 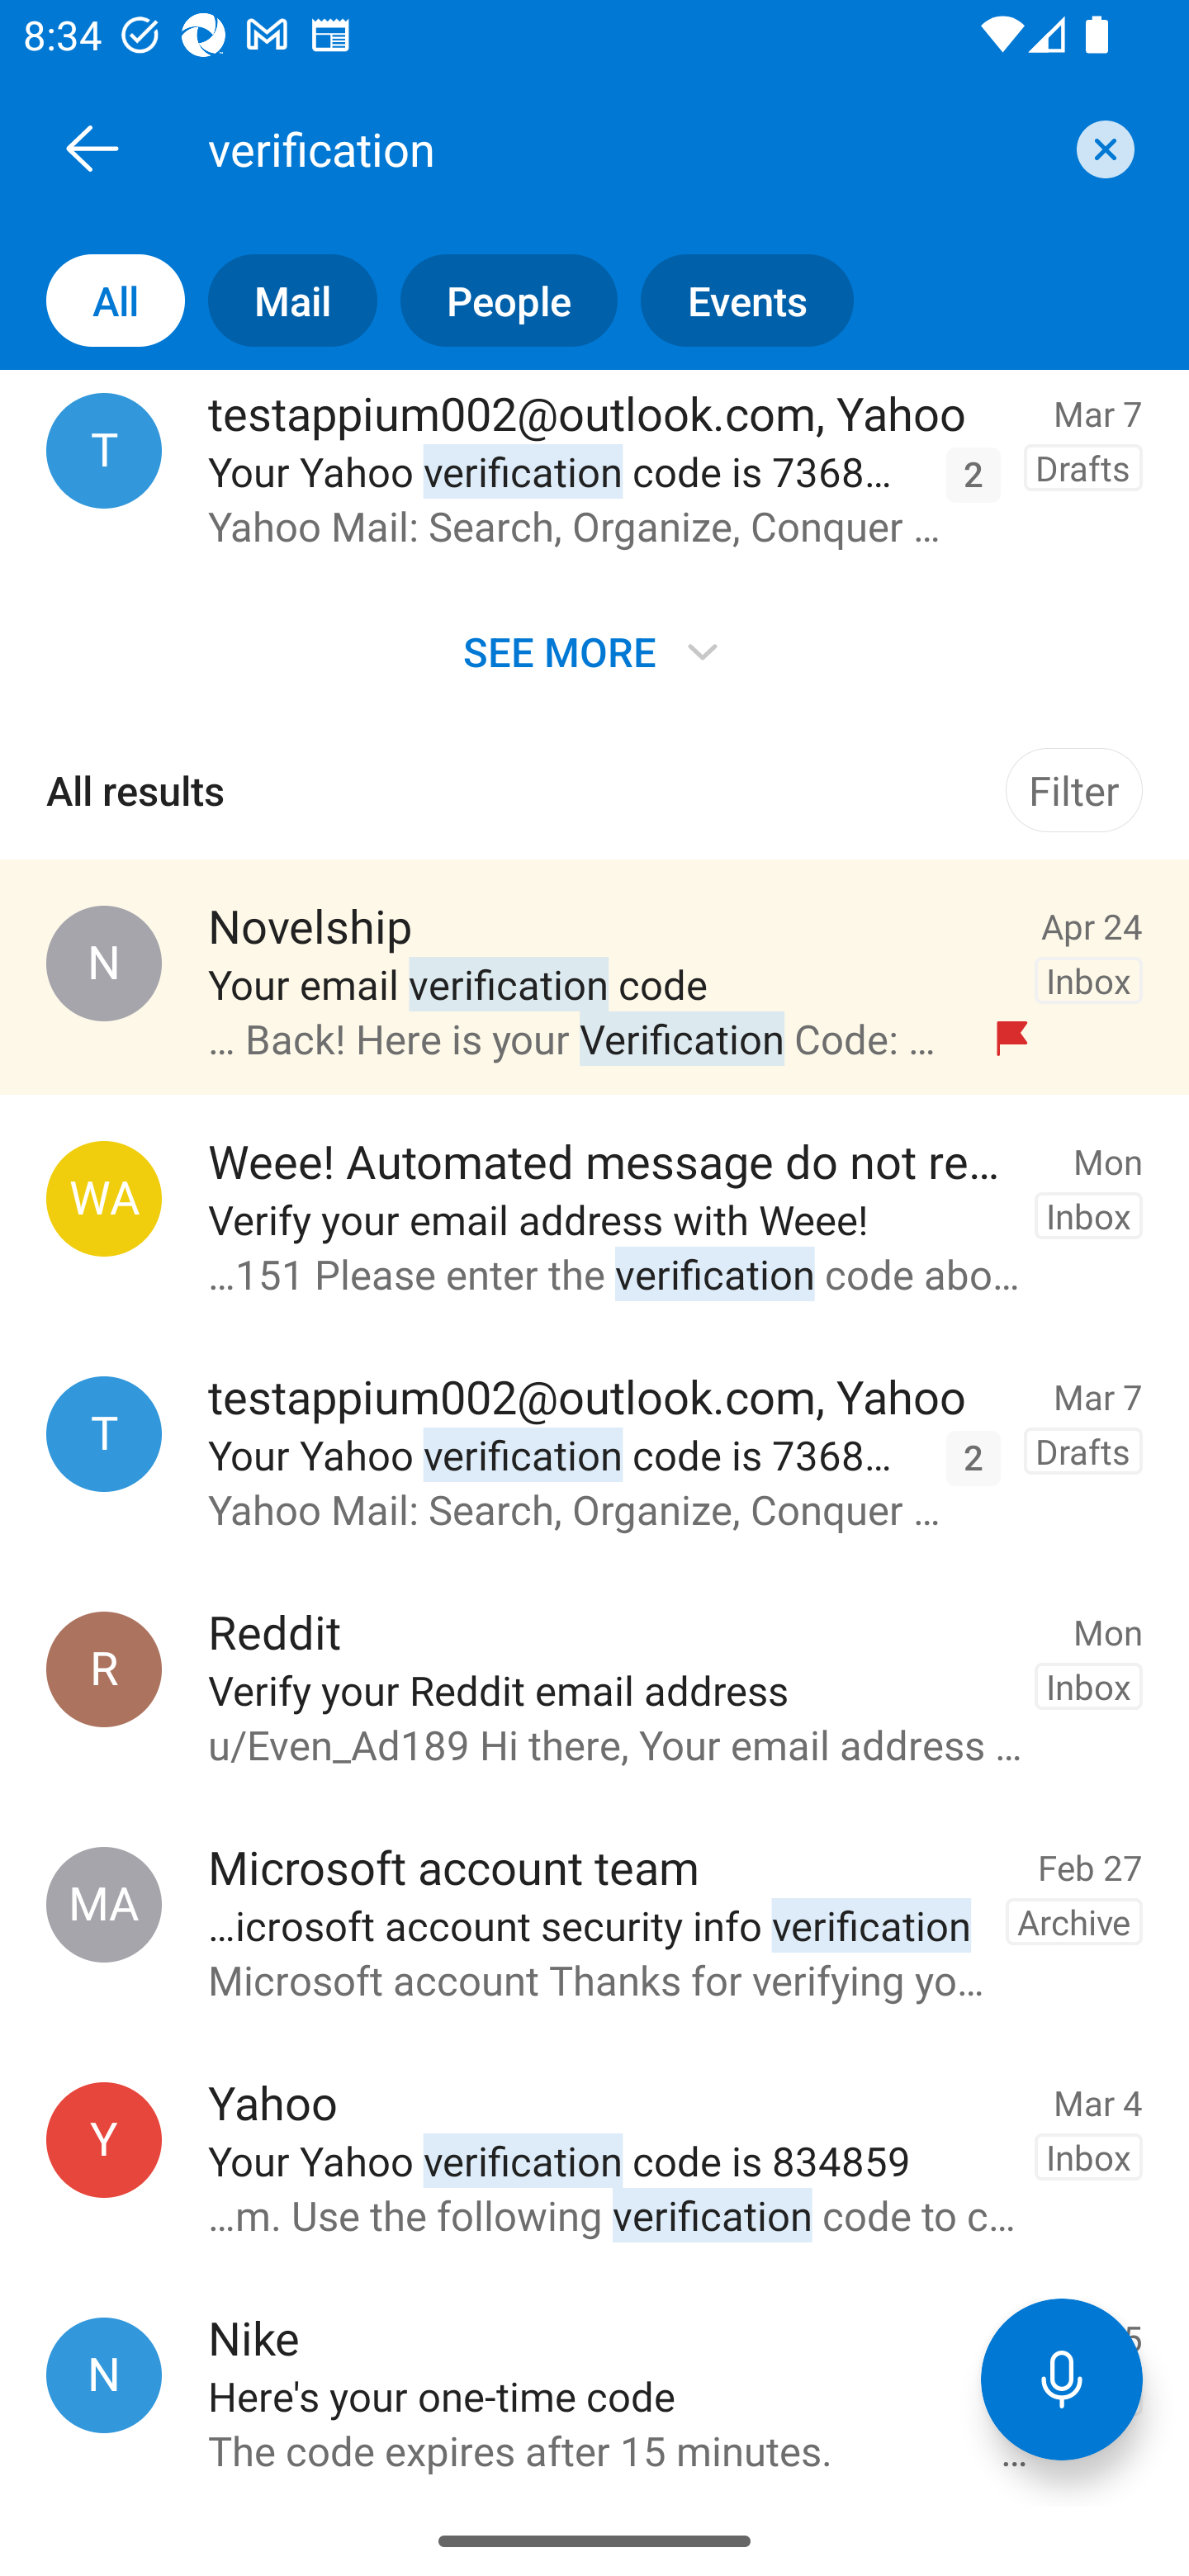 I want to click on Back, so click(x=92, y=148).